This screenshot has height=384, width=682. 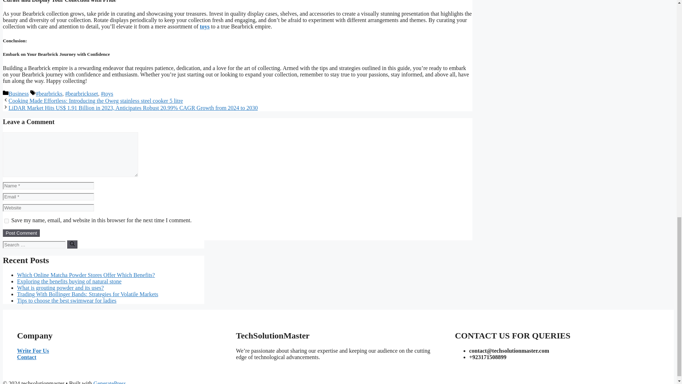 What do you see at coordinates (34, 245) in the screenshot?
I see `Search for:` at bounding box center [34, 245].